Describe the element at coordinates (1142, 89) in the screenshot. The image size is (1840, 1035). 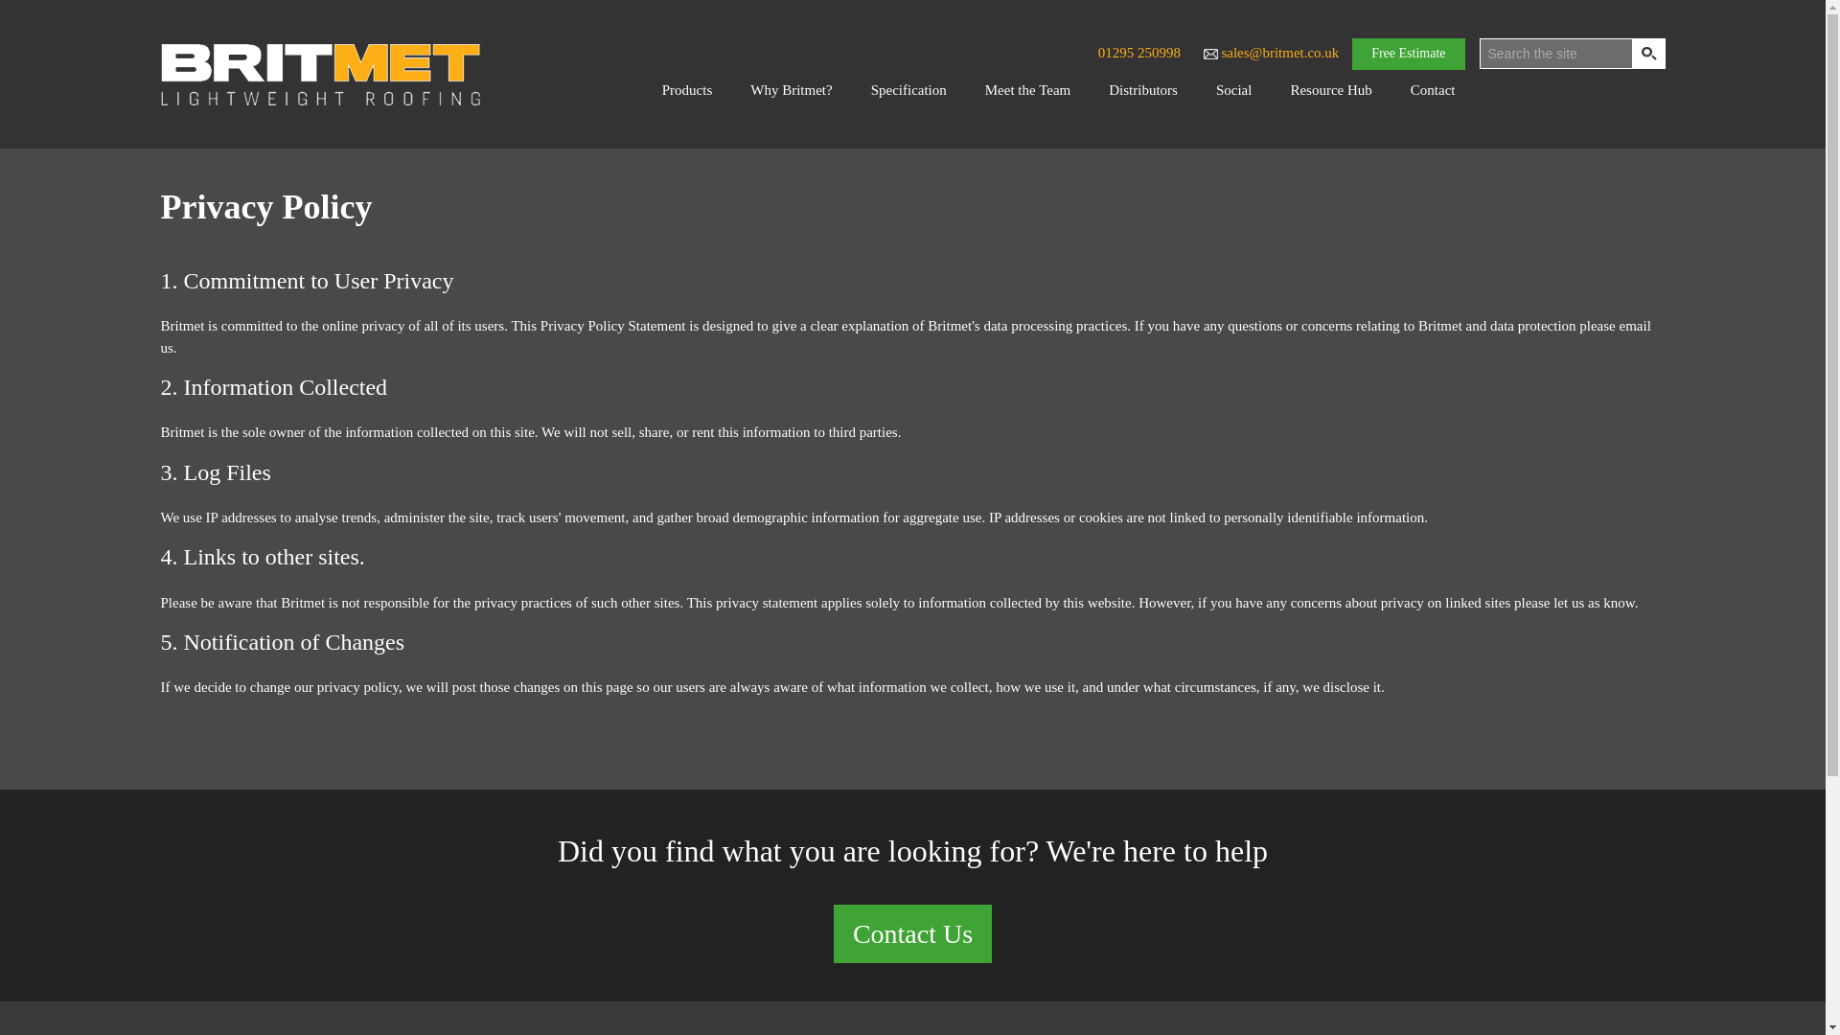
I see `Distributors` at that location.